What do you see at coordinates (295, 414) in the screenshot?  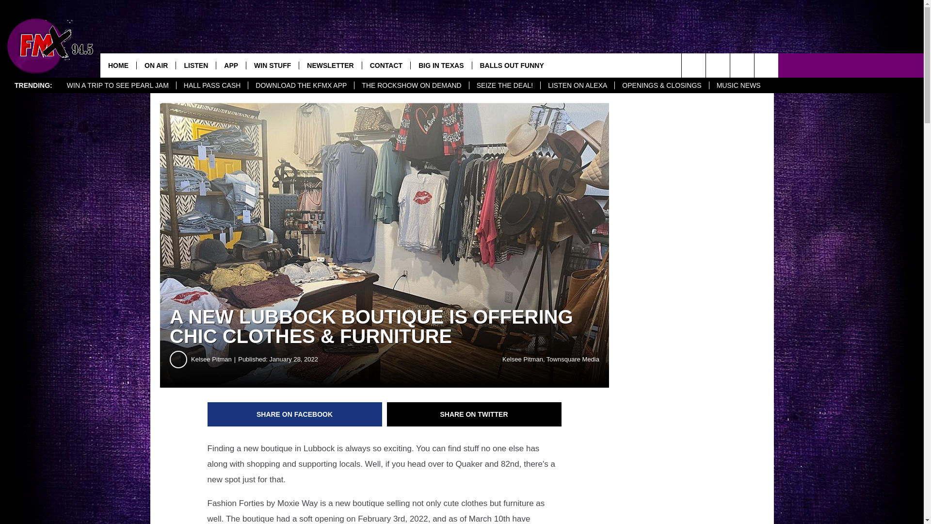 I see `Share on Facebook` at bounding box center [295, 414].